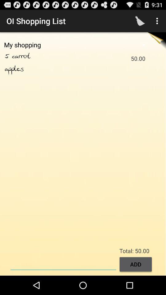  I want to click on turn on app next to the oi shopping list item, so click(140, 21).